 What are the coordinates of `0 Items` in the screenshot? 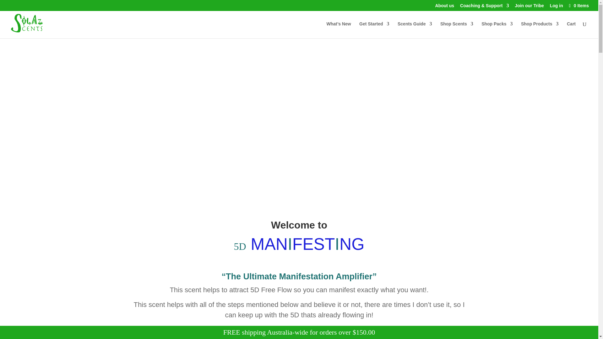 It's located at (579, 5).